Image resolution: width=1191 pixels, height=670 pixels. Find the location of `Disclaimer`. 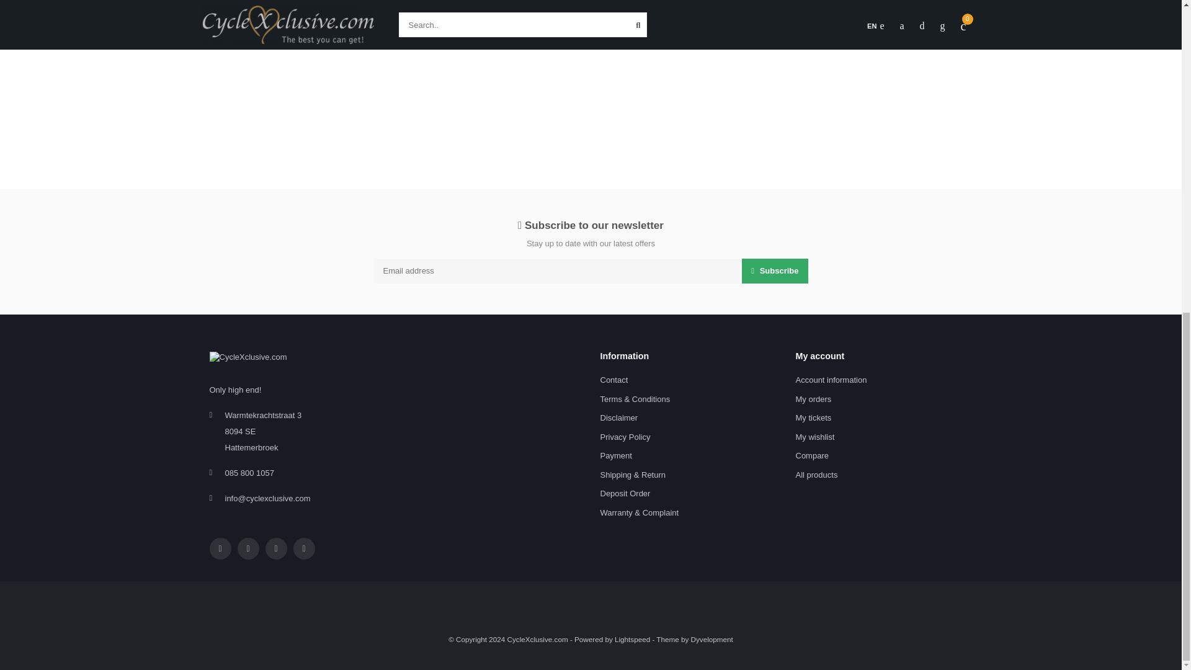

Disclaimer is located at coordinates (619, 418).